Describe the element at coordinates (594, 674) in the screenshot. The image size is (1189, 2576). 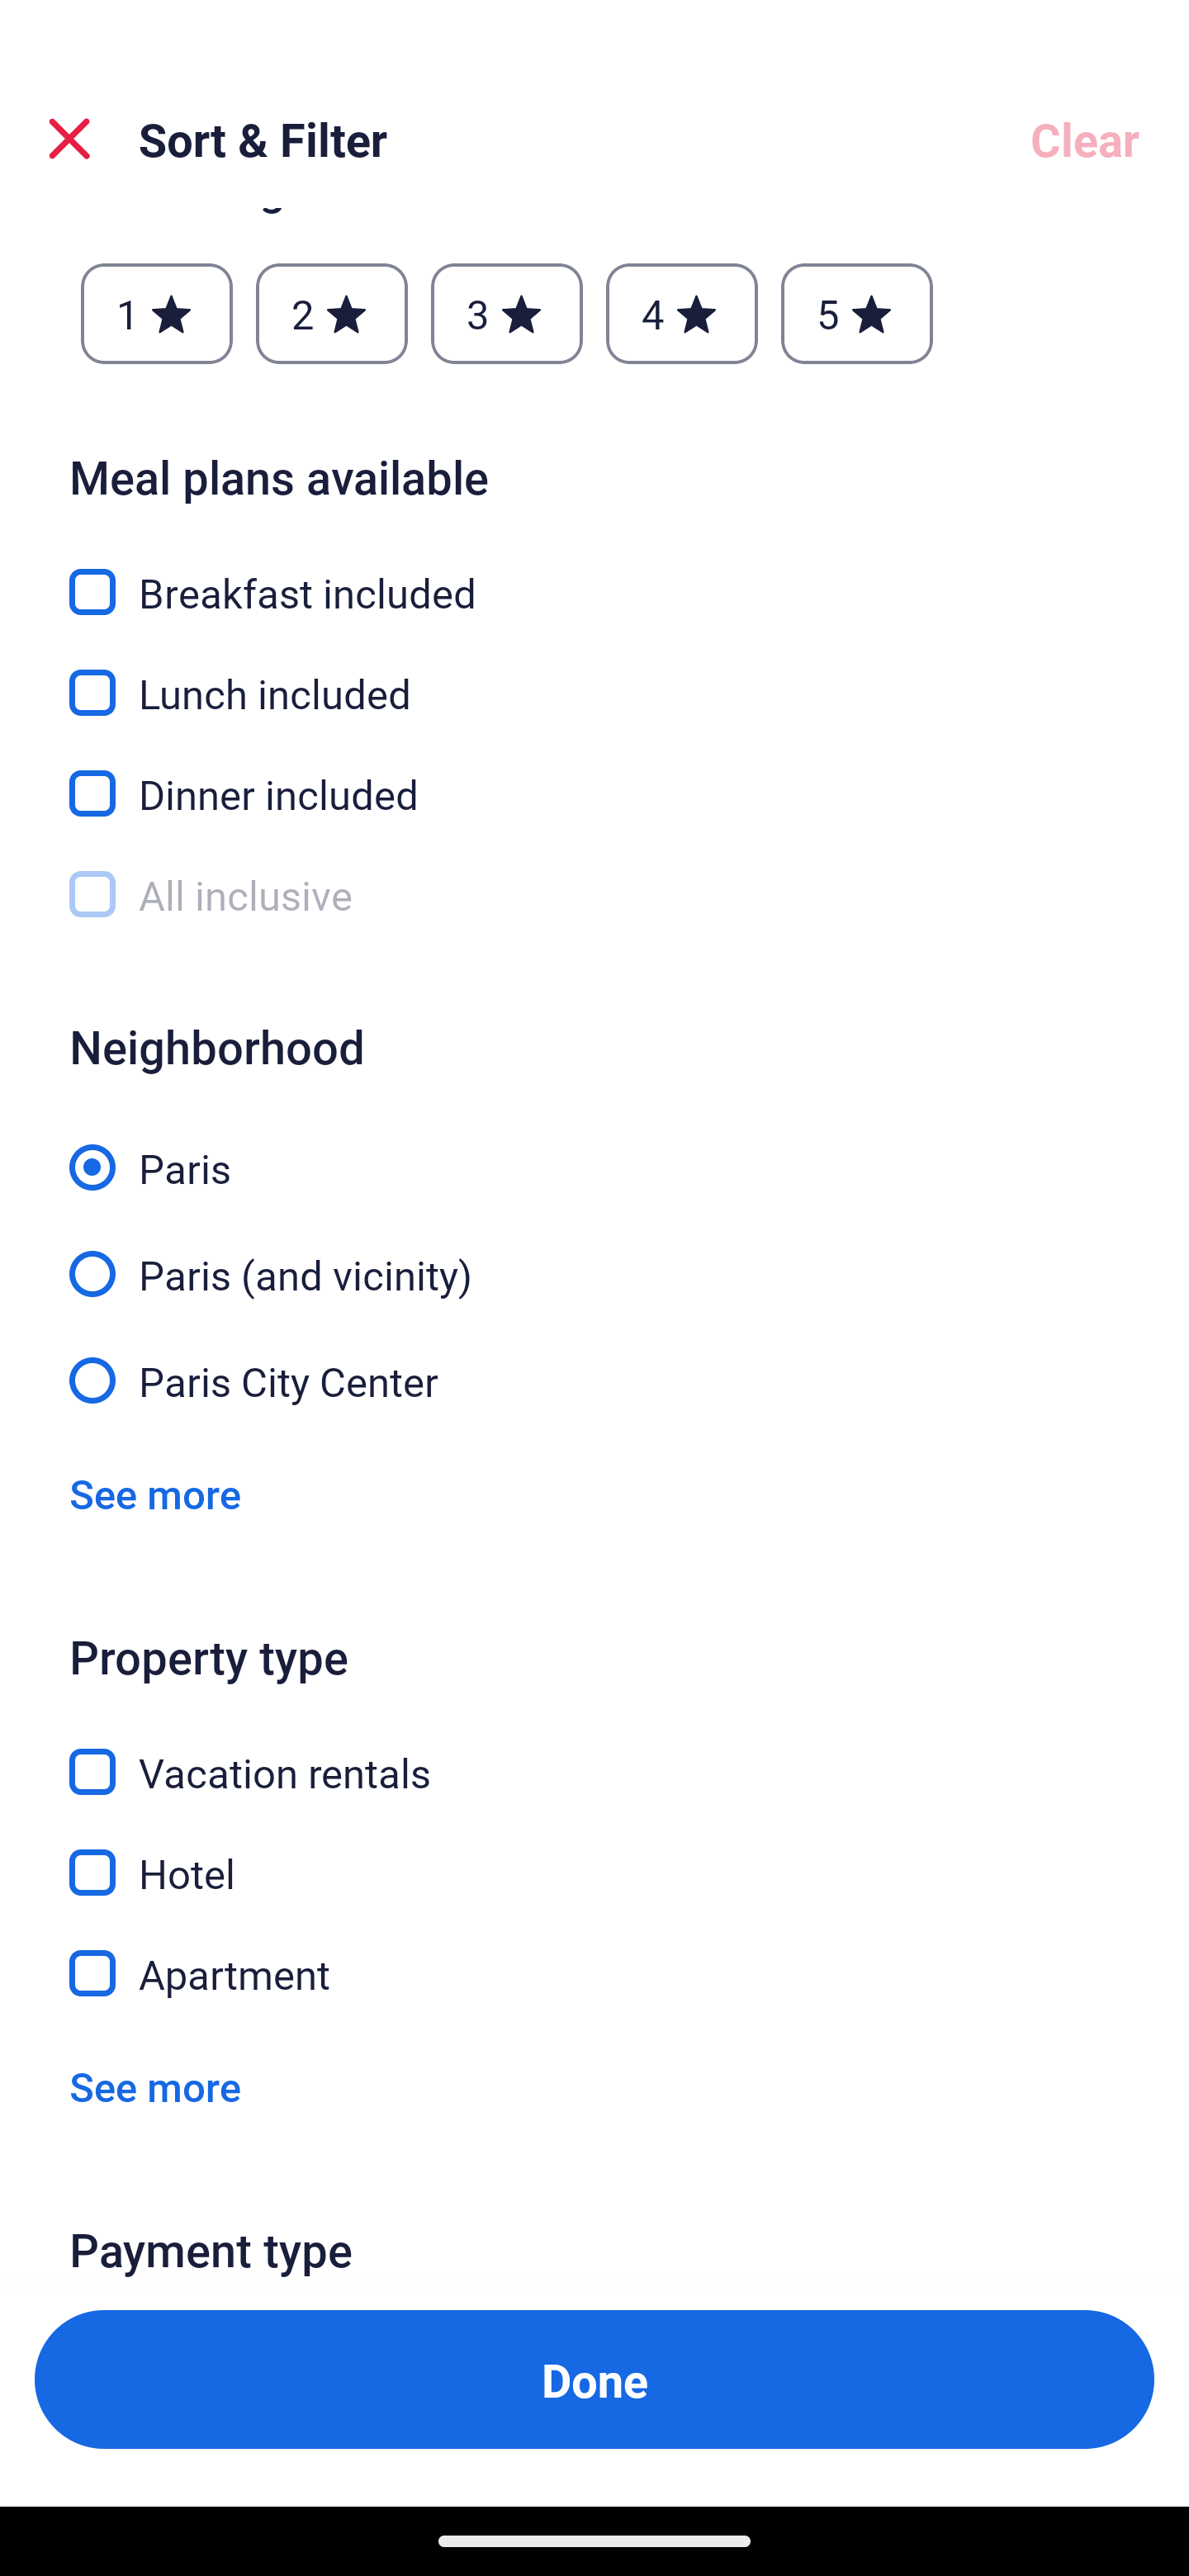
I see `Lunch included, Lunch included` at that location.